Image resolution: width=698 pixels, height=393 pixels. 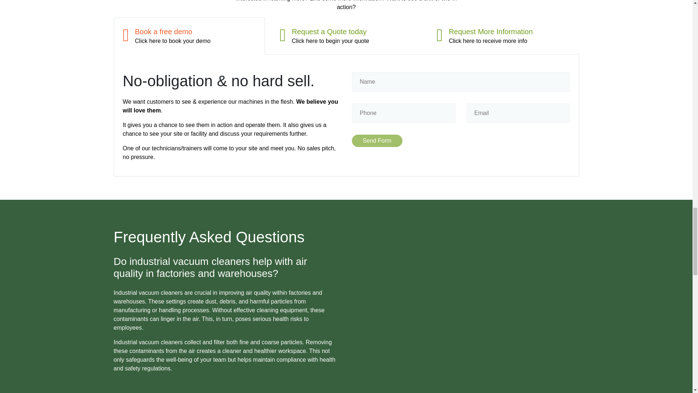 What do you see at coordinates (377, 140) in the screenshot?
I see `Send Form` at bounding box center [377, 140].